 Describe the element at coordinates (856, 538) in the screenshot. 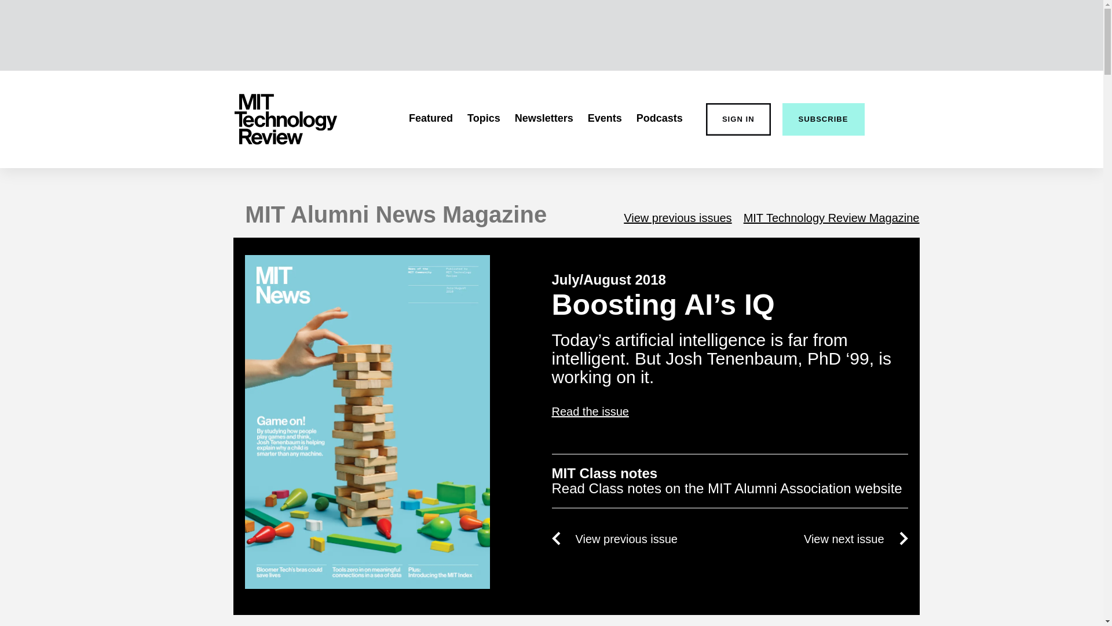

I see `View next issue` at that location.